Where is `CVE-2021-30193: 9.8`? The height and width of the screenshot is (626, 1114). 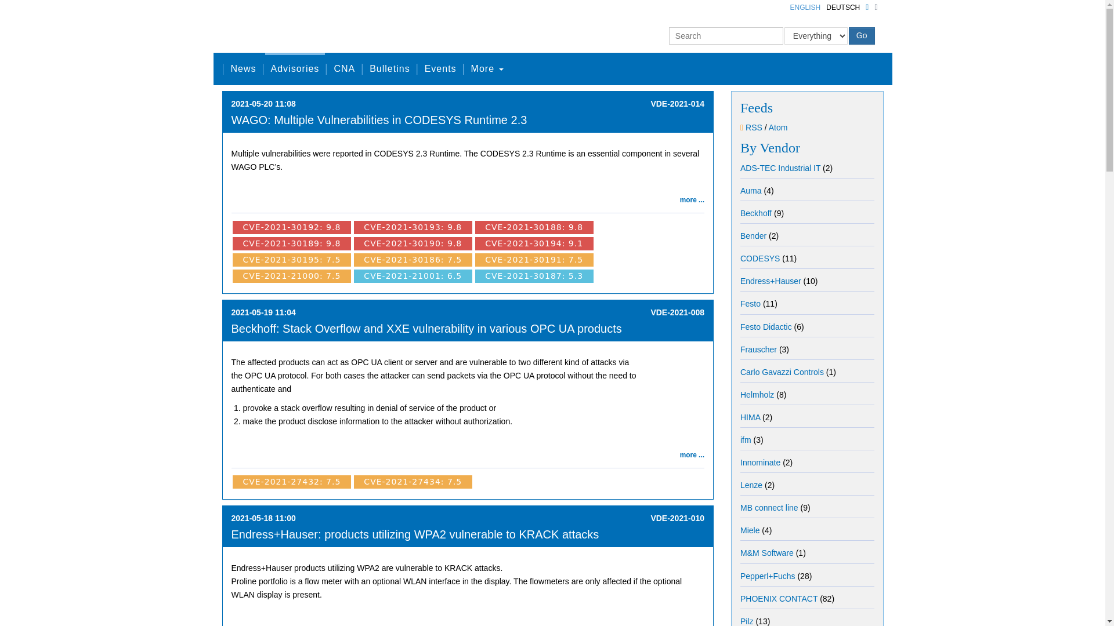
CVE-2021-30193: 9.8 is located at coordinates (413, 227).